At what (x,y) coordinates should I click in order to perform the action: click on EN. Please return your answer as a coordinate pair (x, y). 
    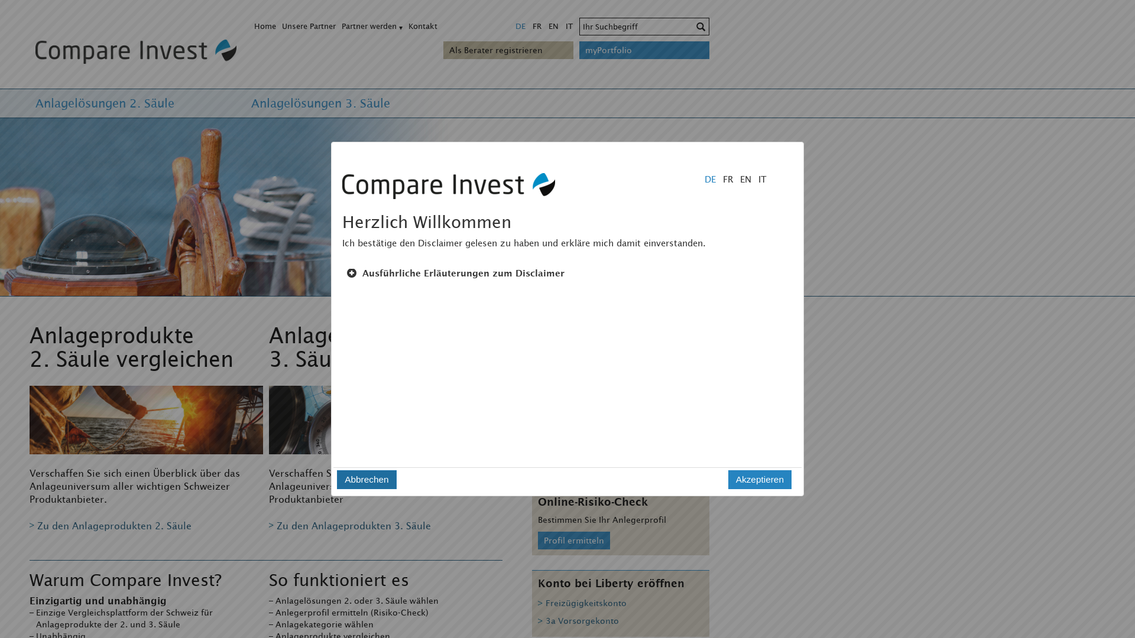
    Looking at the image, I should click on (742, 179).